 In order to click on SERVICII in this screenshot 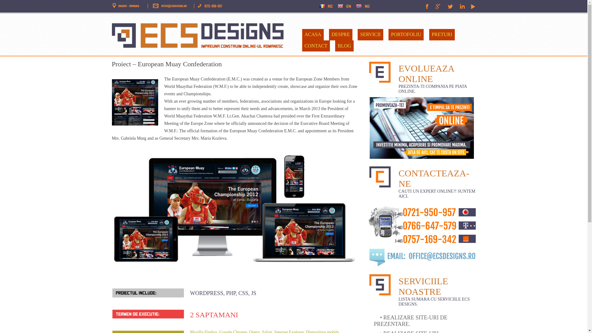, I will do `click(370, 35)`.